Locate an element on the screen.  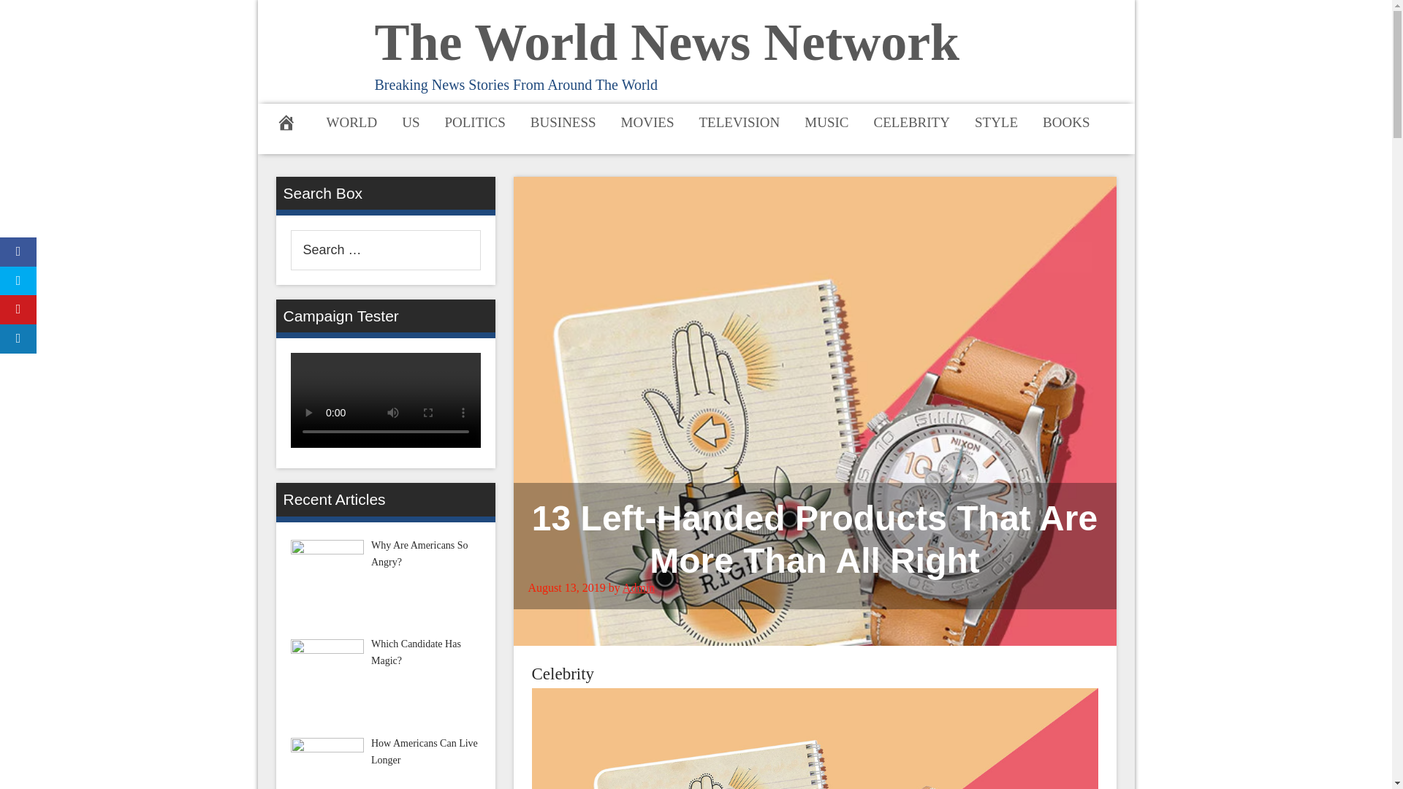
MOVIES is located at coordinates (647, 121).